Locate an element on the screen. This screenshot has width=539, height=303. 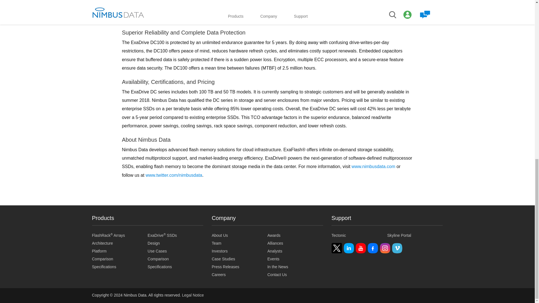
Platform is located at coordinates (120, 251).